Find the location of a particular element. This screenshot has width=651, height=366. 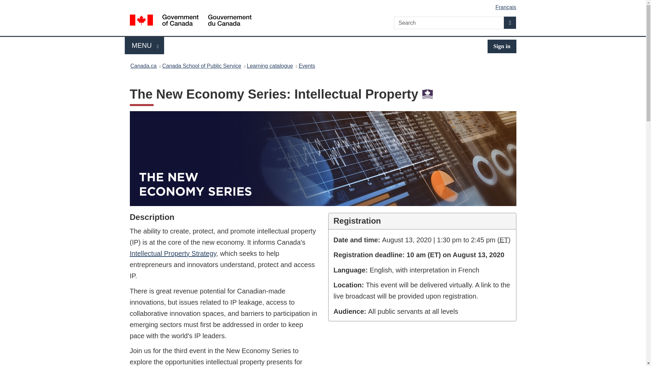

Skip to main content is located at coordinates (144, 45).